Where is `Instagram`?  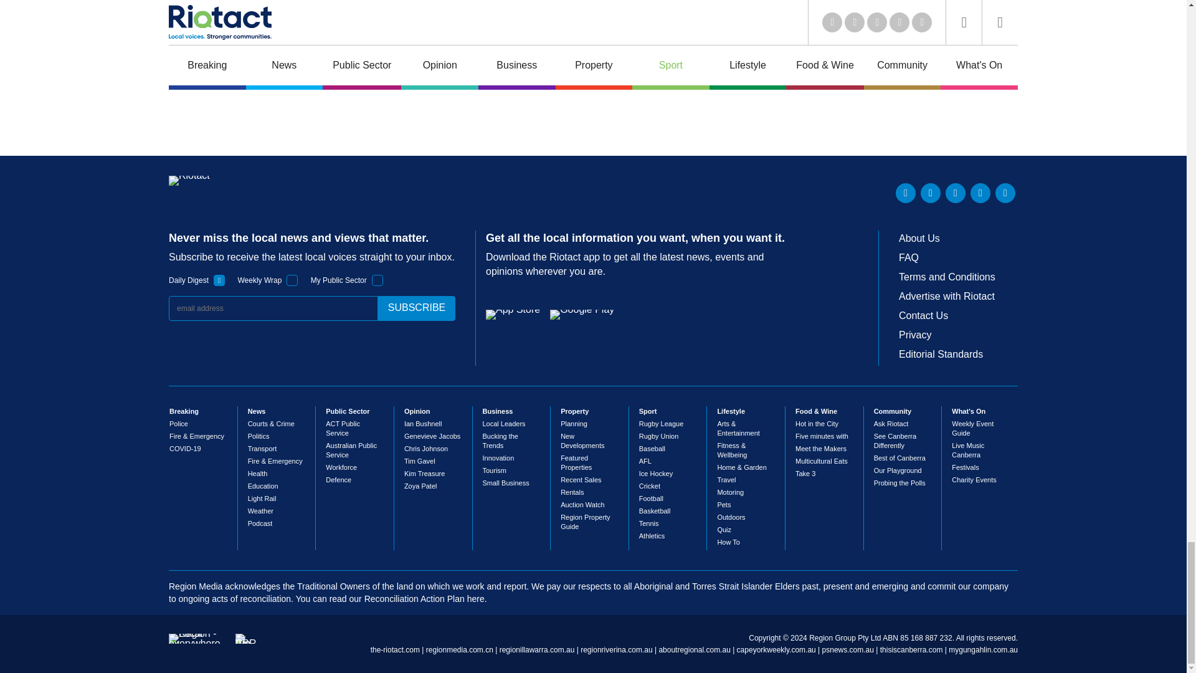 Instagram is located at coordinates (1005, 193).